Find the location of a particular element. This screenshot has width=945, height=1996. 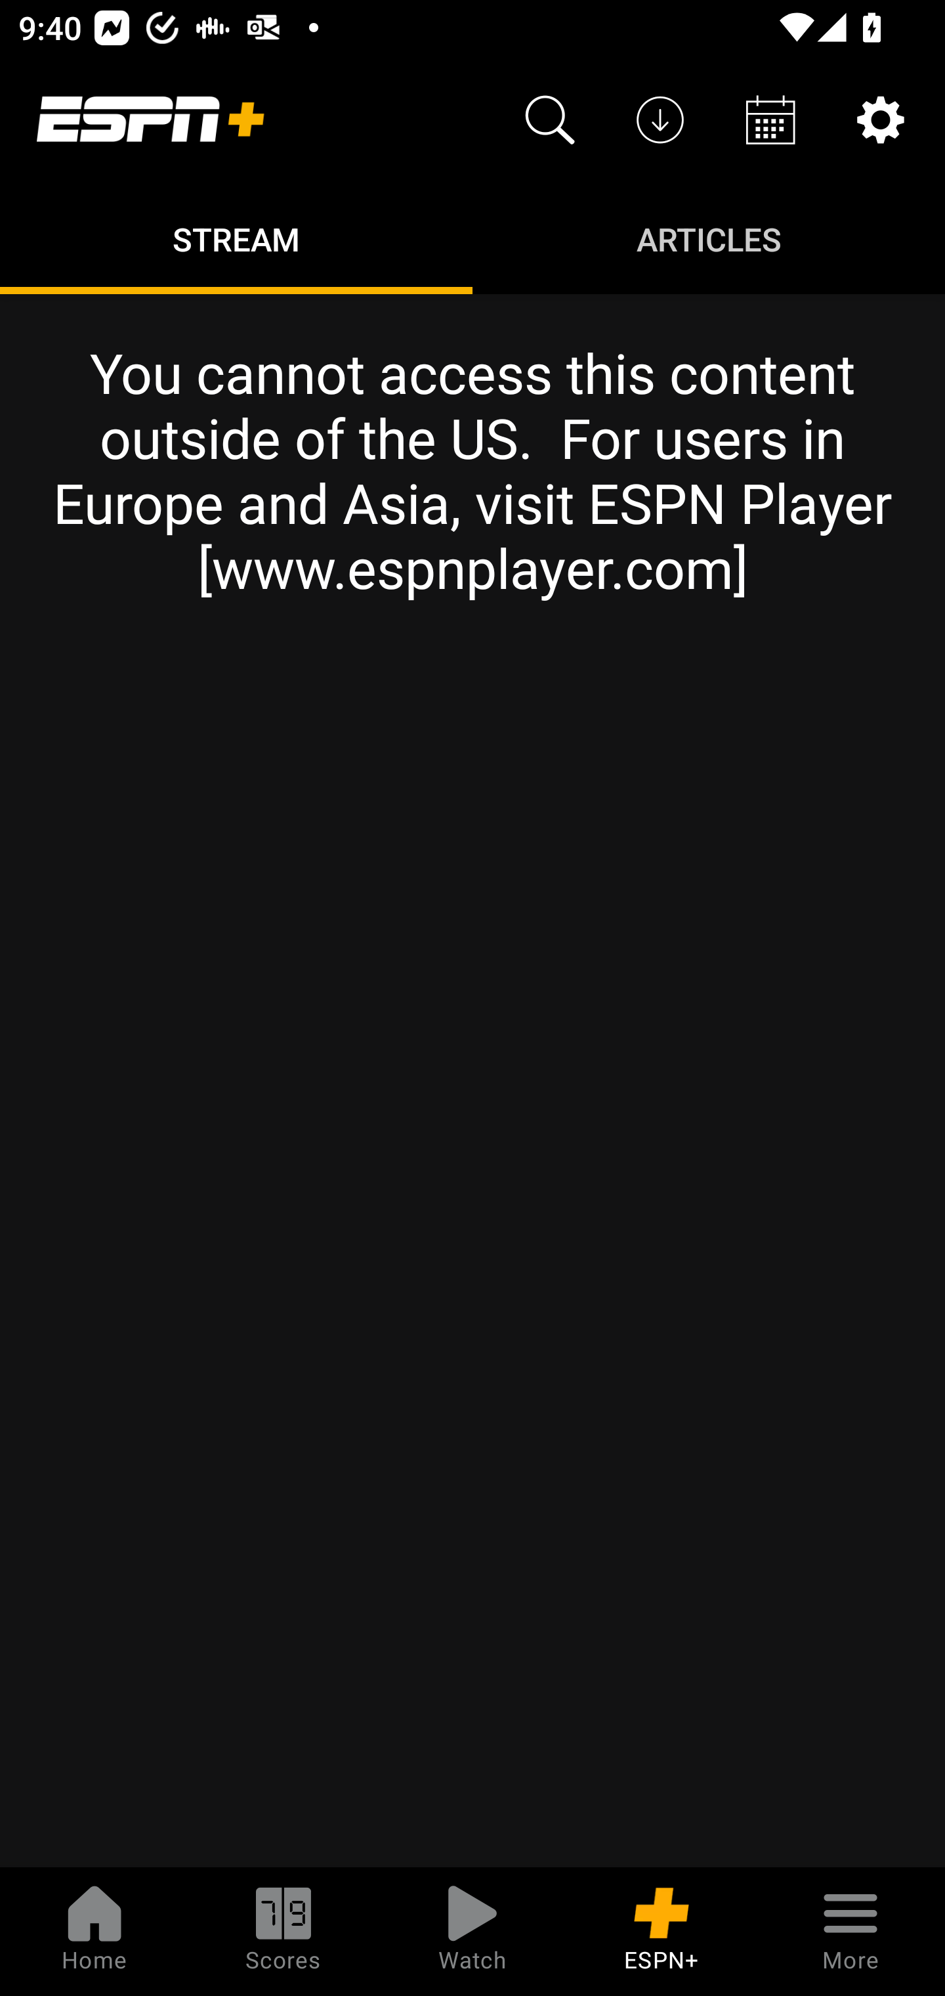

Search is located at coordinates (550, 119).